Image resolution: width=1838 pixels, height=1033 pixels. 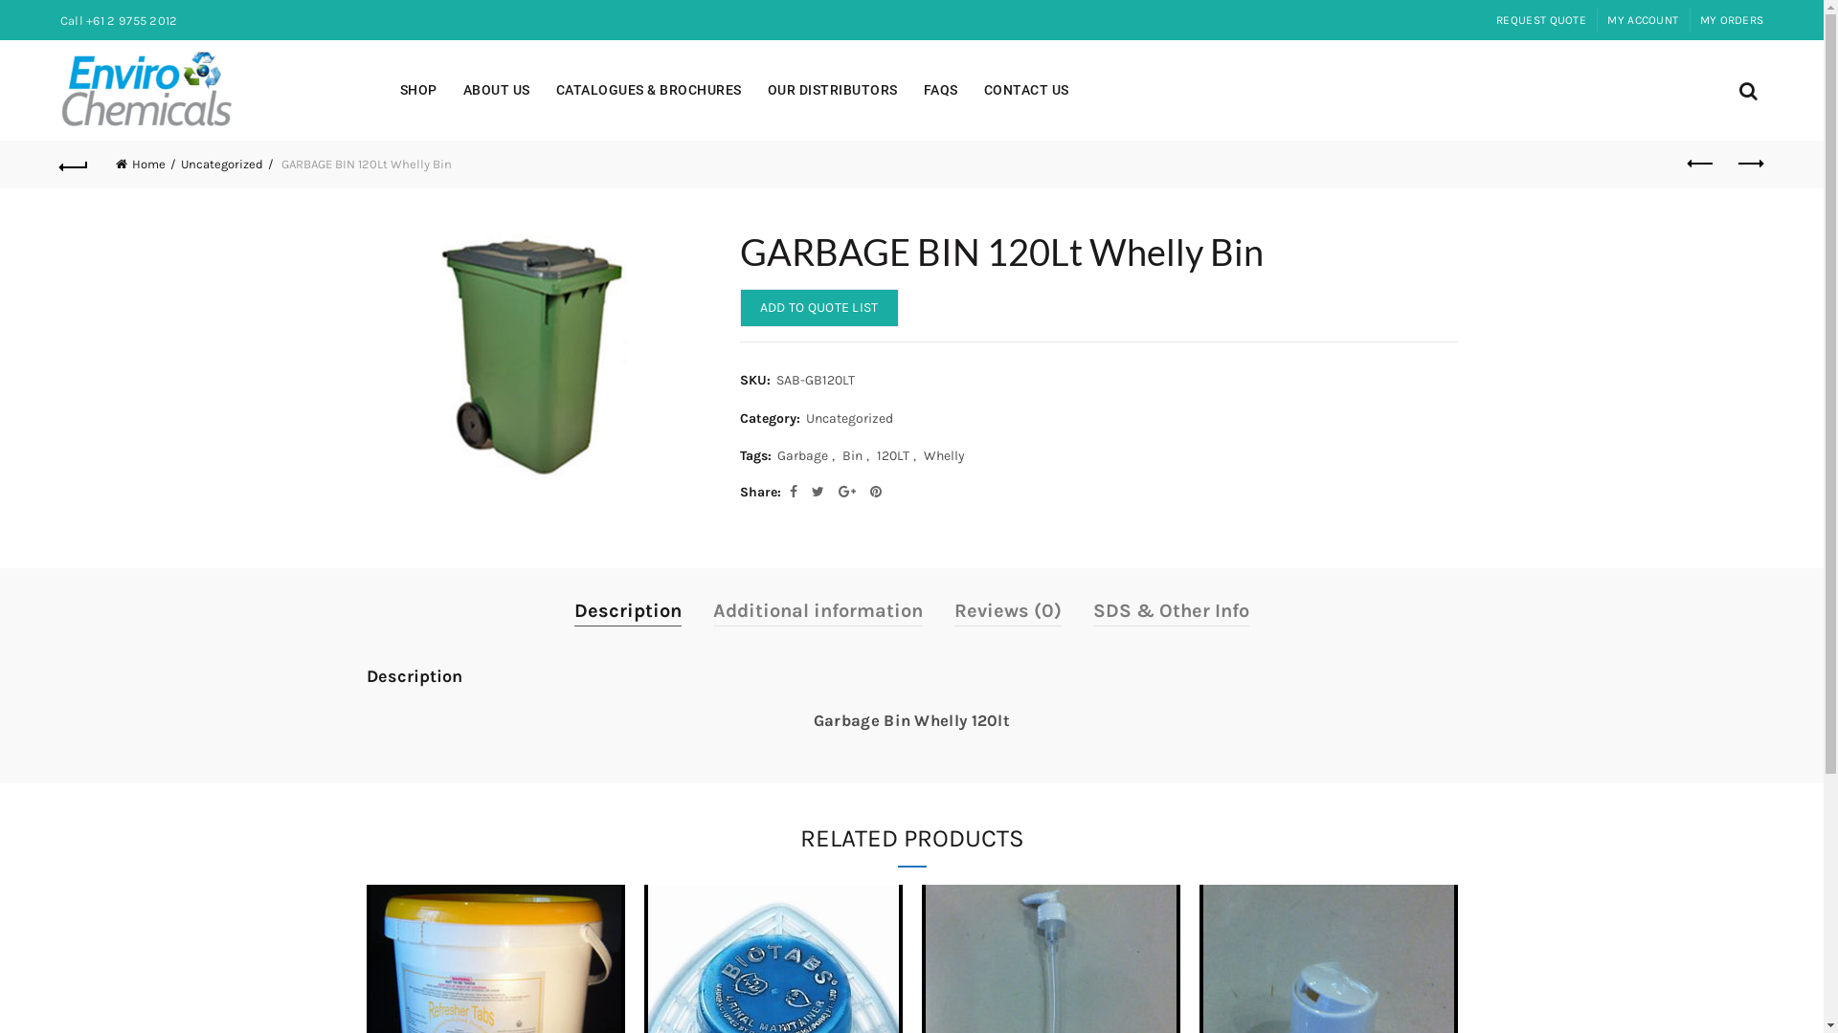 I want to click on MY ORDERS, so click(x=1733, y=20).